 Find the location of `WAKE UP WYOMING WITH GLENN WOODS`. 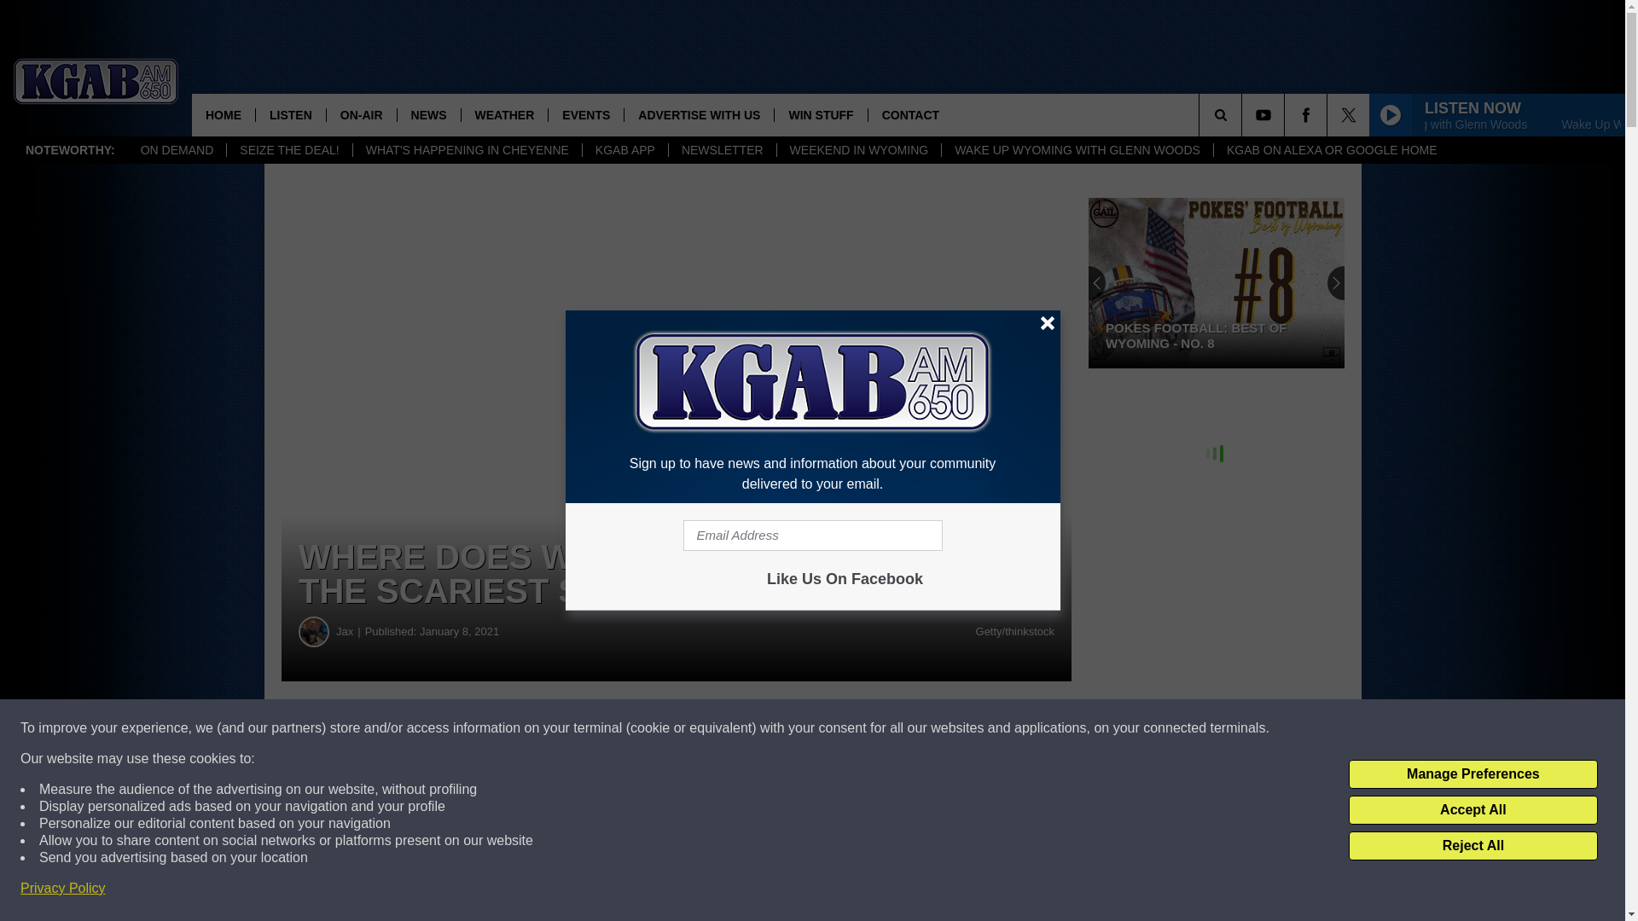

WAKE UP WYOMING WITH GLENN WOODS is located at coordinates (1077, 150).